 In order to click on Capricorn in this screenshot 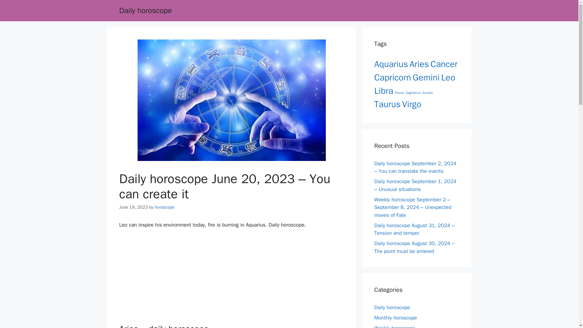, I will do `click(392, 77)`.